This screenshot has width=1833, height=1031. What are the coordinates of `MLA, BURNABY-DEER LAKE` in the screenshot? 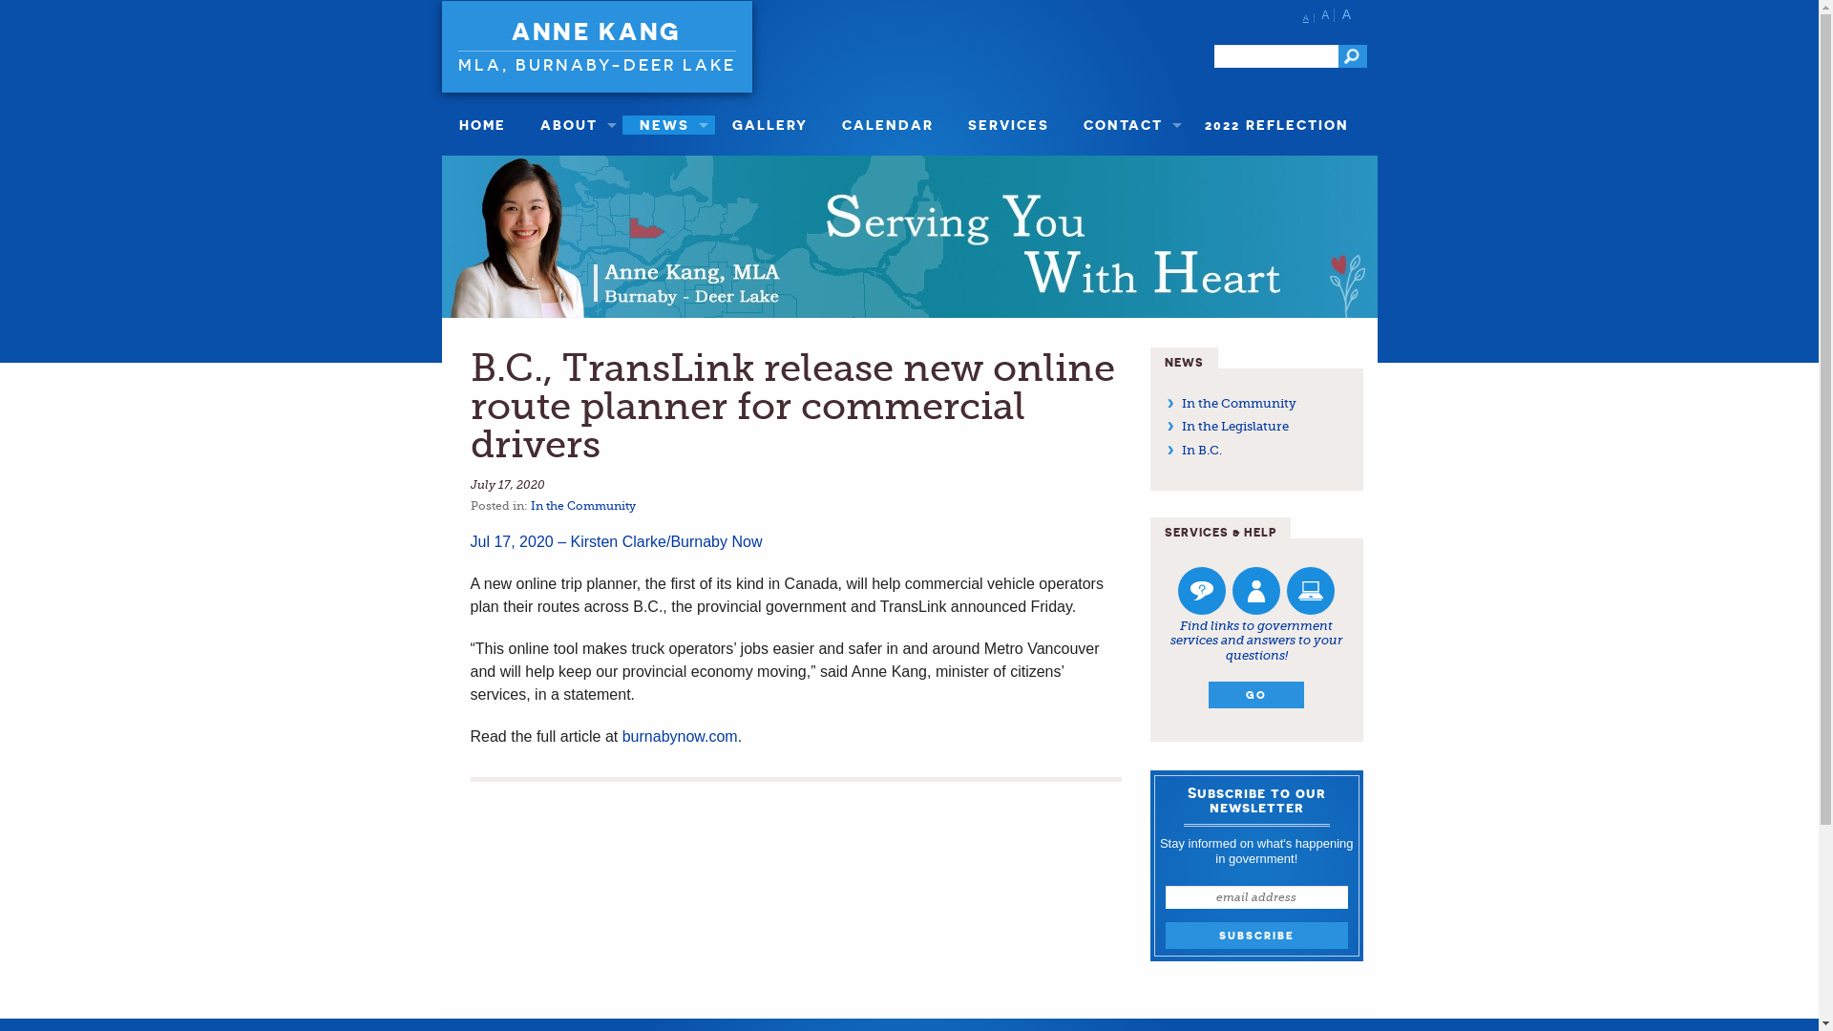 It's located at (598, 62).